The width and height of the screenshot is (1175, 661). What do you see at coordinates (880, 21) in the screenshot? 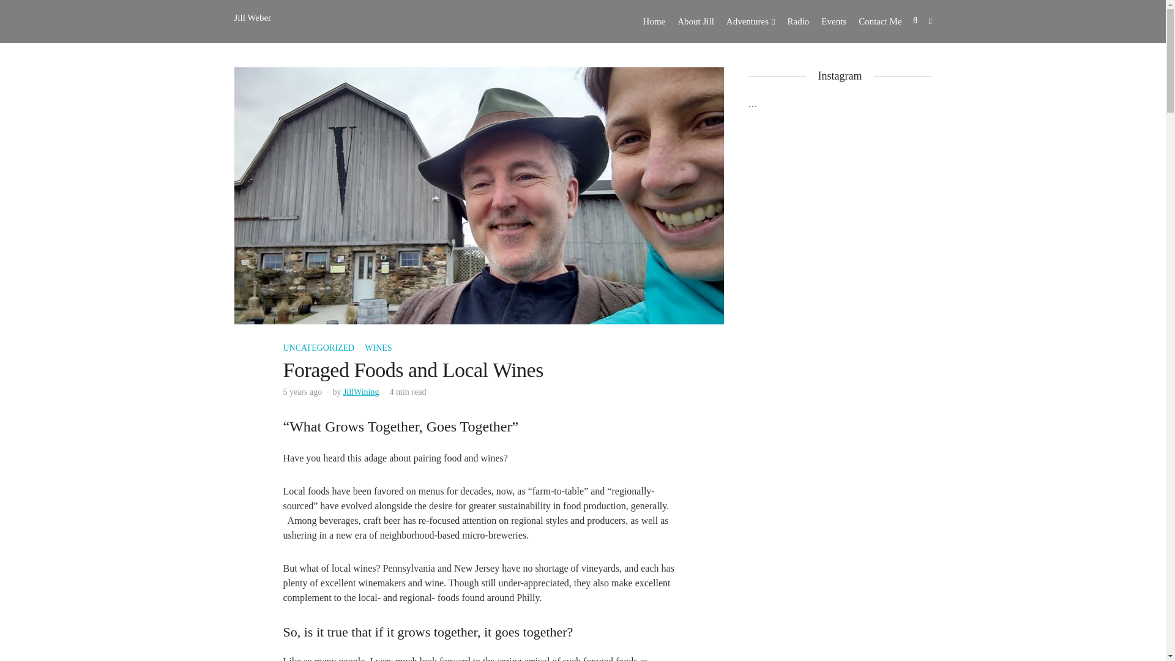
I see `Contact Me` at bounding box center [880, 21].